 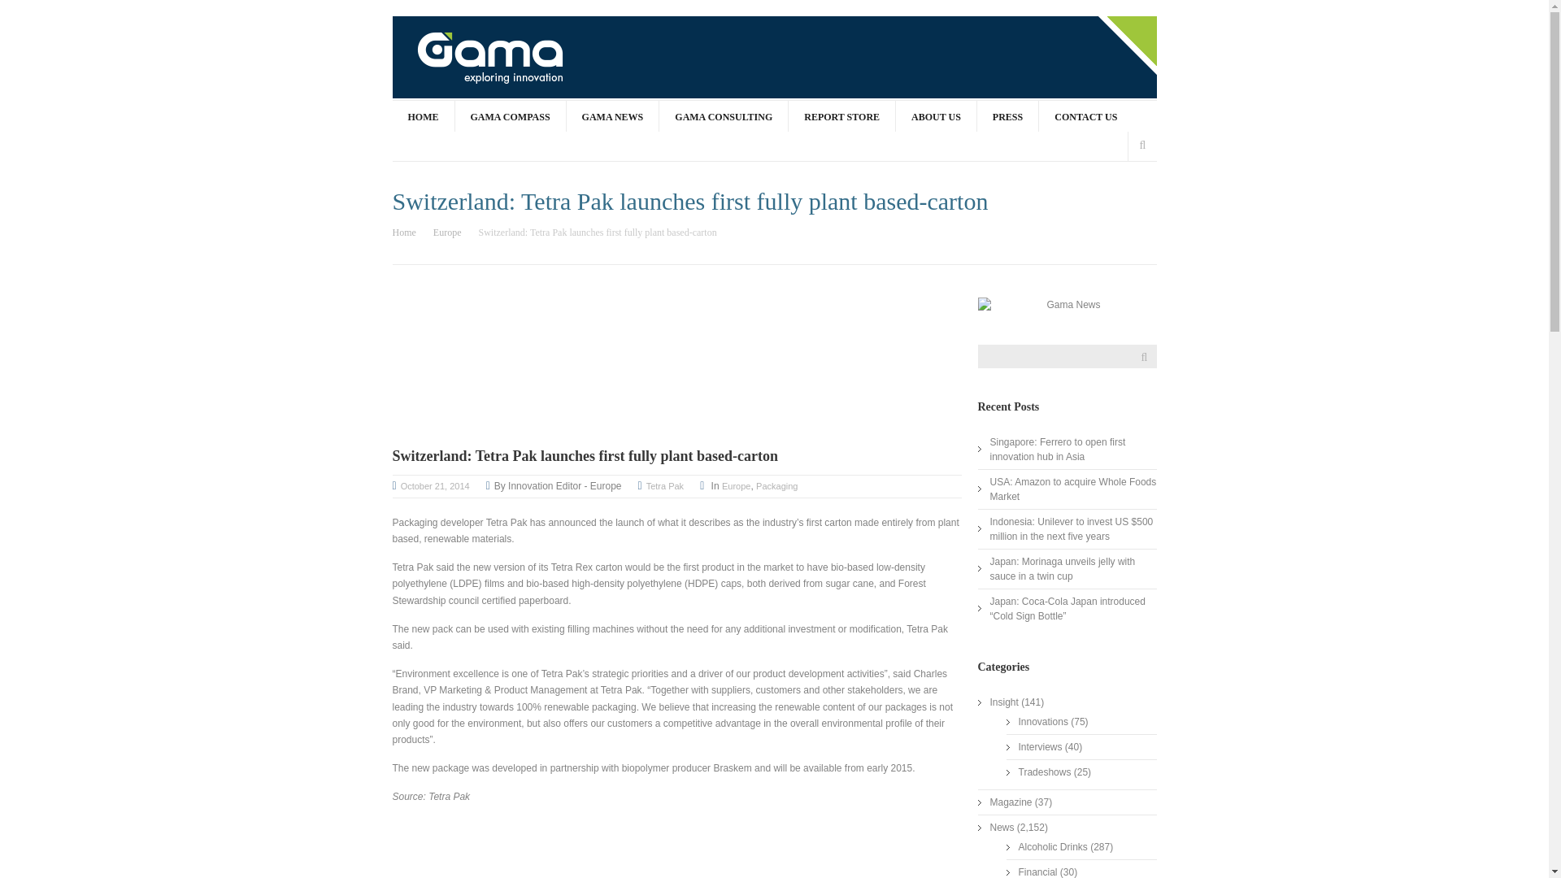 I want to click on Pinterest, so click(x=968, y=53).